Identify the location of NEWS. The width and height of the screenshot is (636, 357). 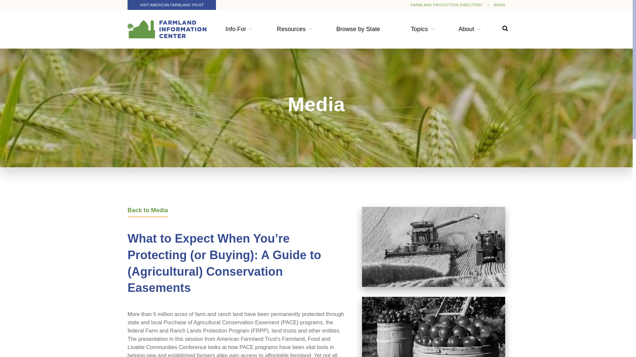
(499, 5).